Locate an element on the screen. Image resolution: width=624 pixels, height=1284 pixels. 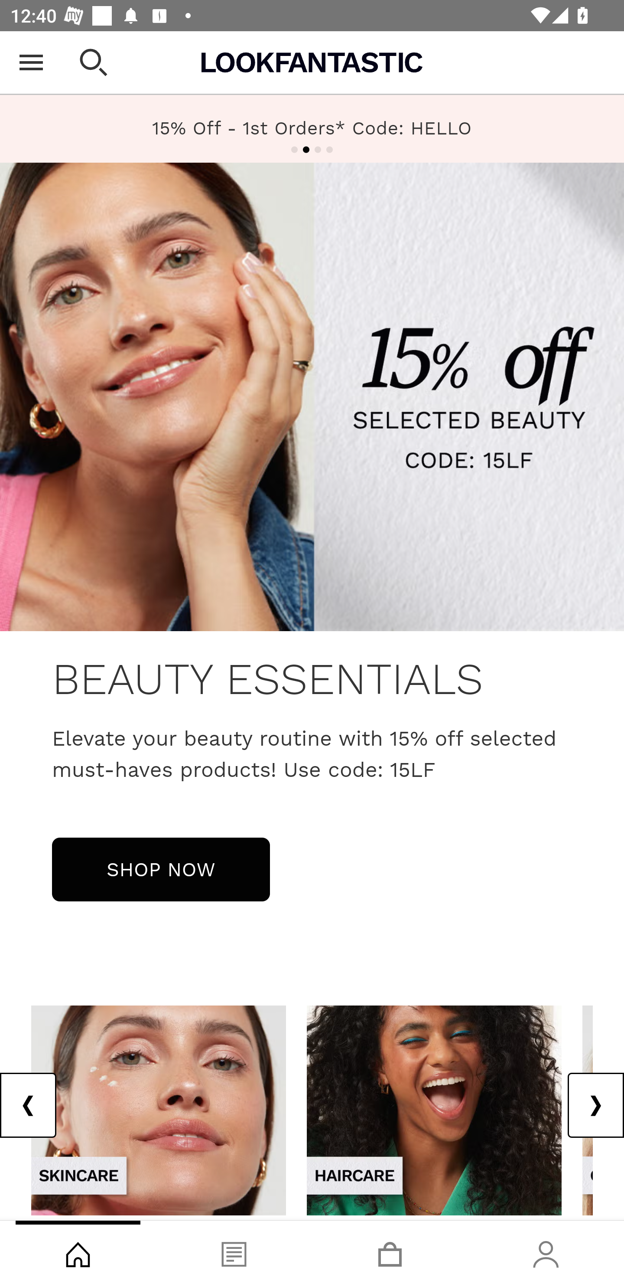
Open Menu is located at coordinates (31, 62).